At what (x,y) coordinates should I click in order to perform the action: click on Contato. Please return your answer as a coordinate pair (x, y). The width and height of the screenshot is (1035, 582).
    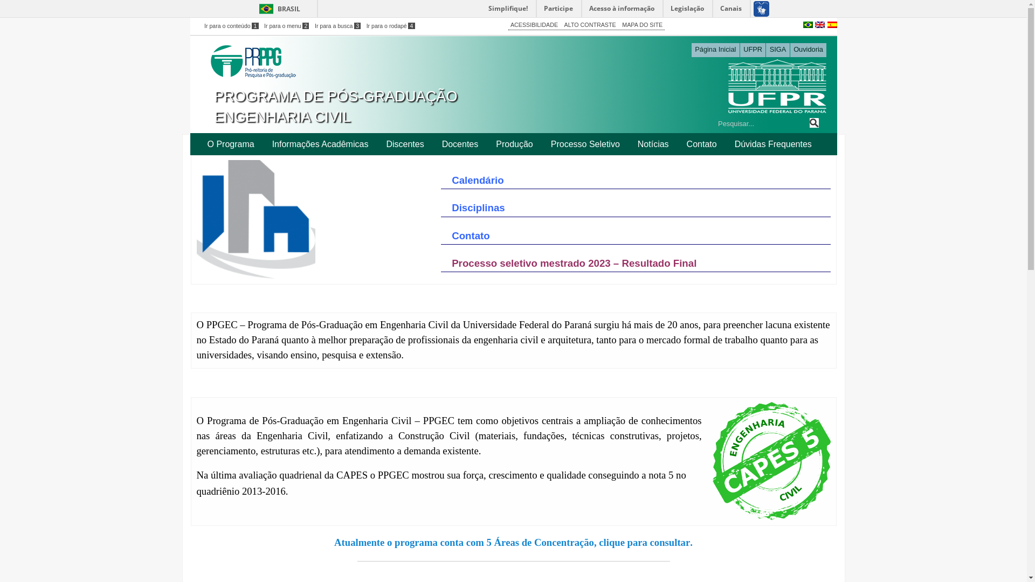
    Looking at the image, I should click on (471, 236).